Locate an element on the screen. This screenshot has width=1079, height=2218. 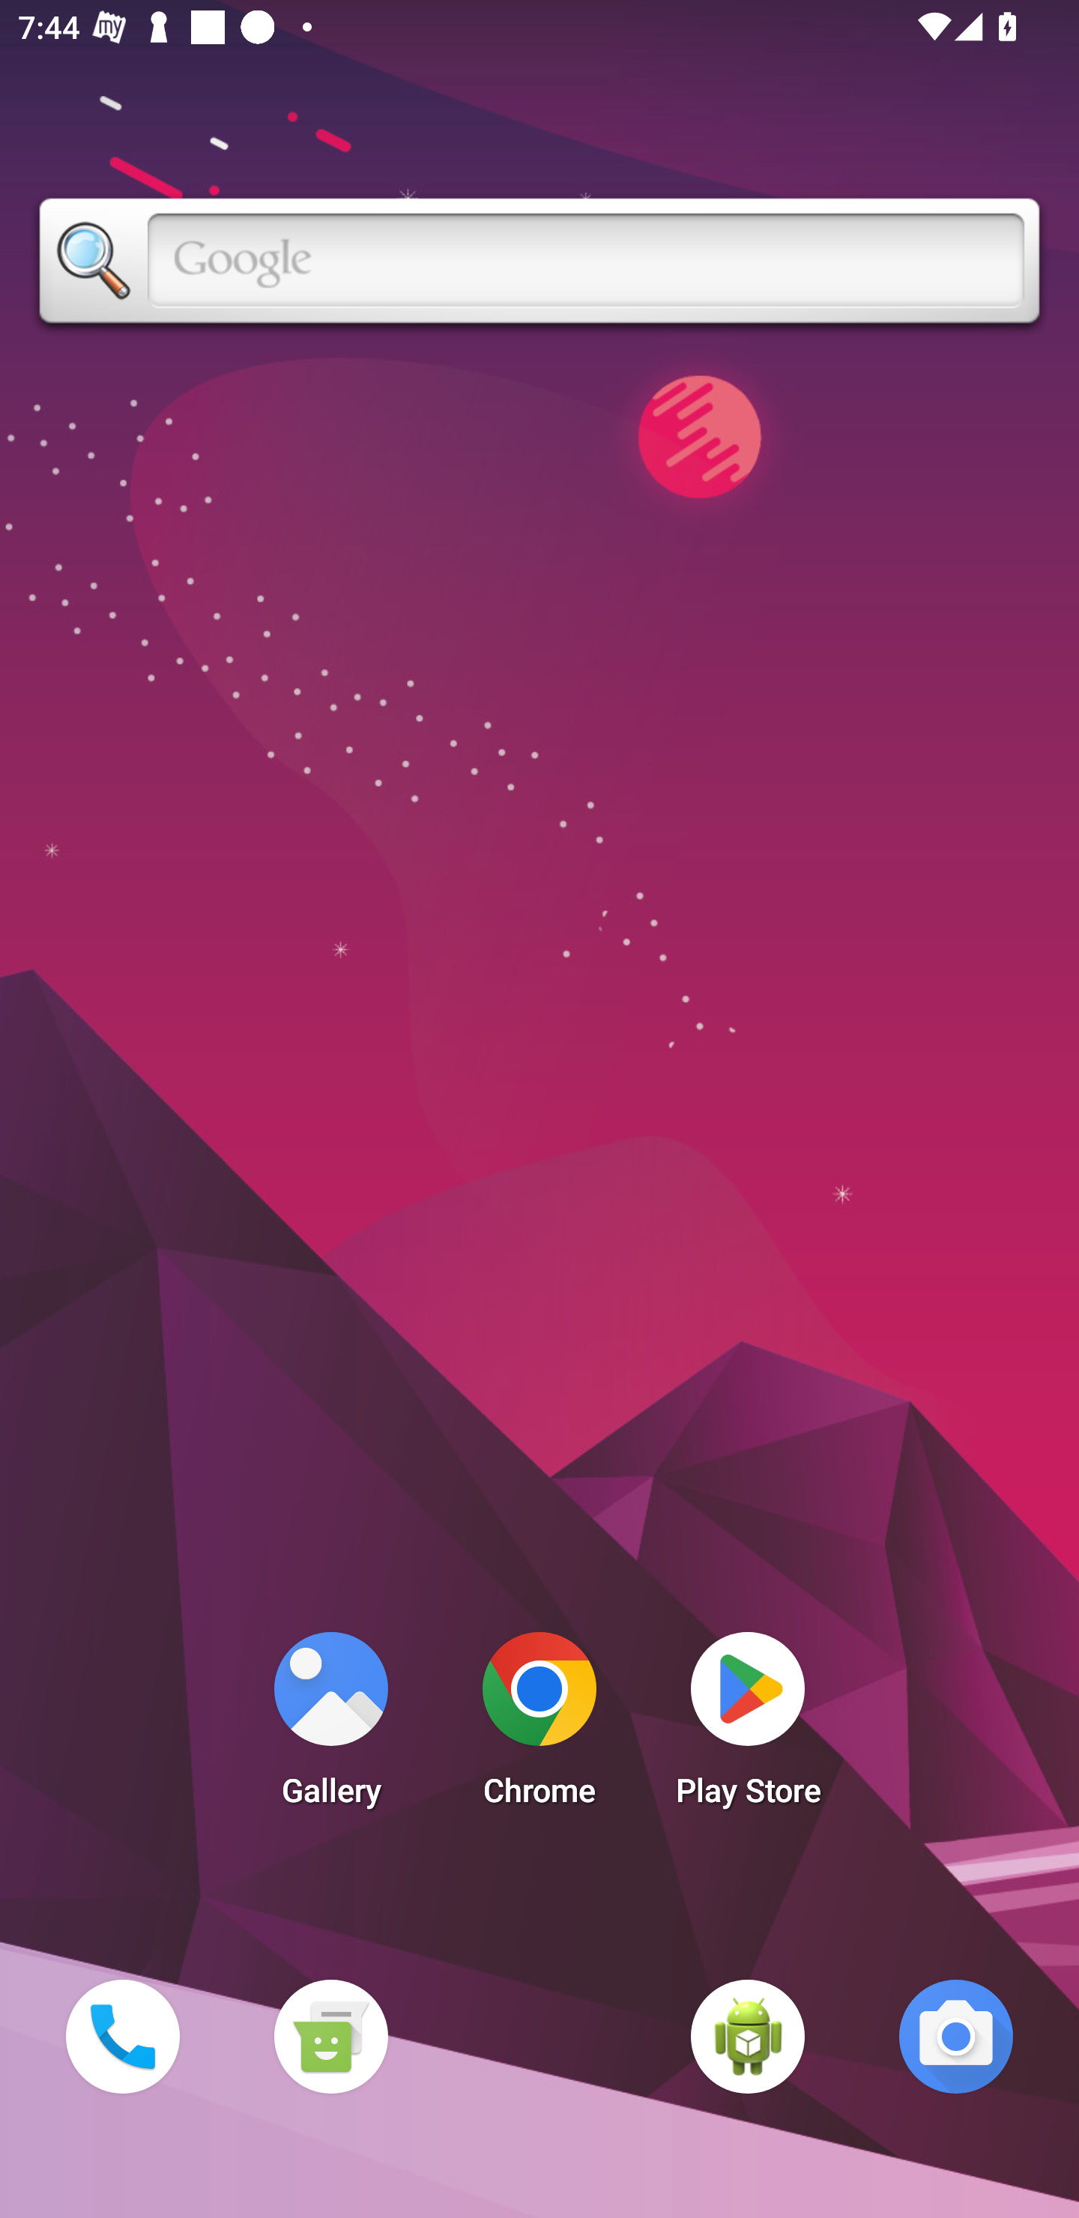
WebView Browser Tester is located at coordinates (748, 2036).